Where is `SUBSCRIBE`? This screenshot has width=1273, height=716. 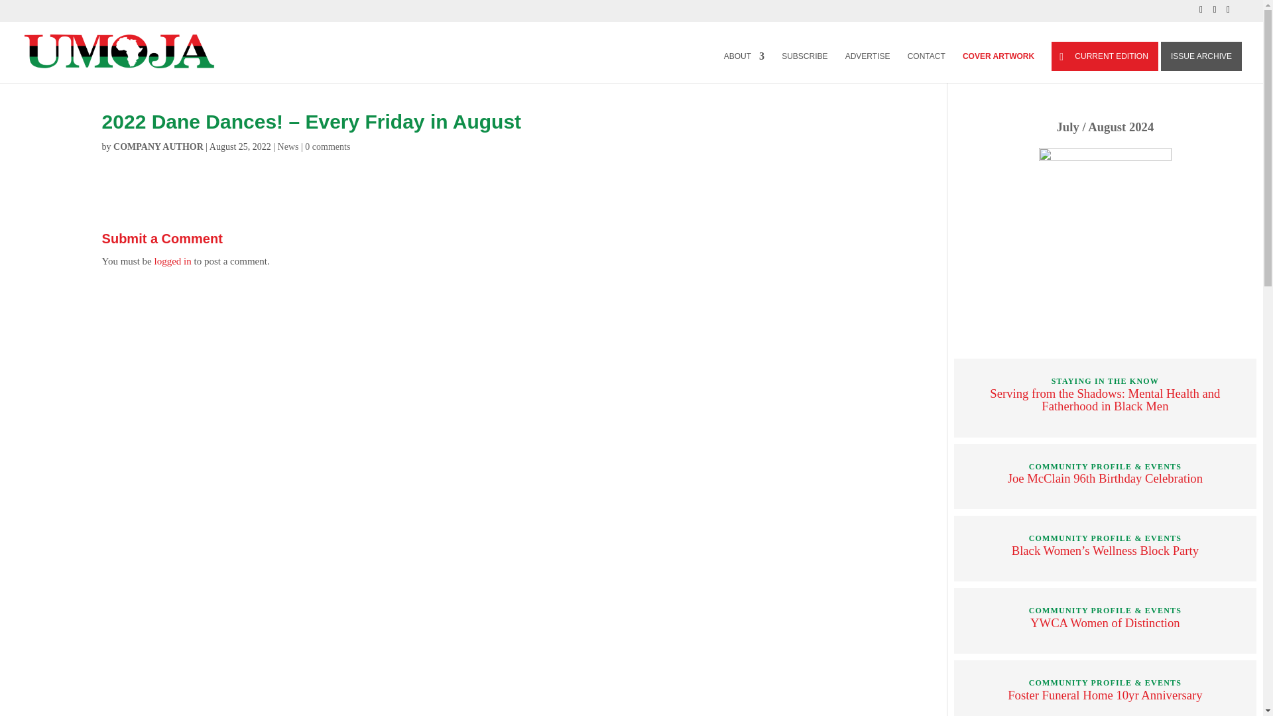 SUBSCRIBE is located at coordinates (804, 67).